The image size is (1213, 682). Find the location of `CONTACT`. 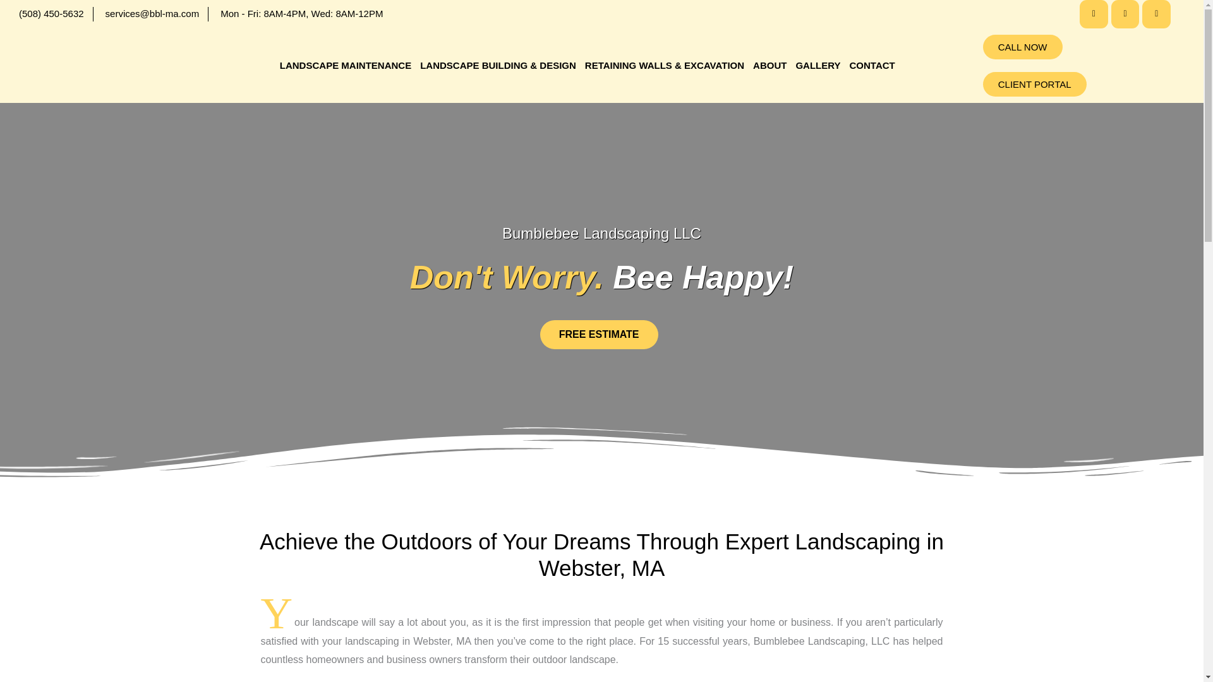

CONTACT is located at coordinates (872, 65).